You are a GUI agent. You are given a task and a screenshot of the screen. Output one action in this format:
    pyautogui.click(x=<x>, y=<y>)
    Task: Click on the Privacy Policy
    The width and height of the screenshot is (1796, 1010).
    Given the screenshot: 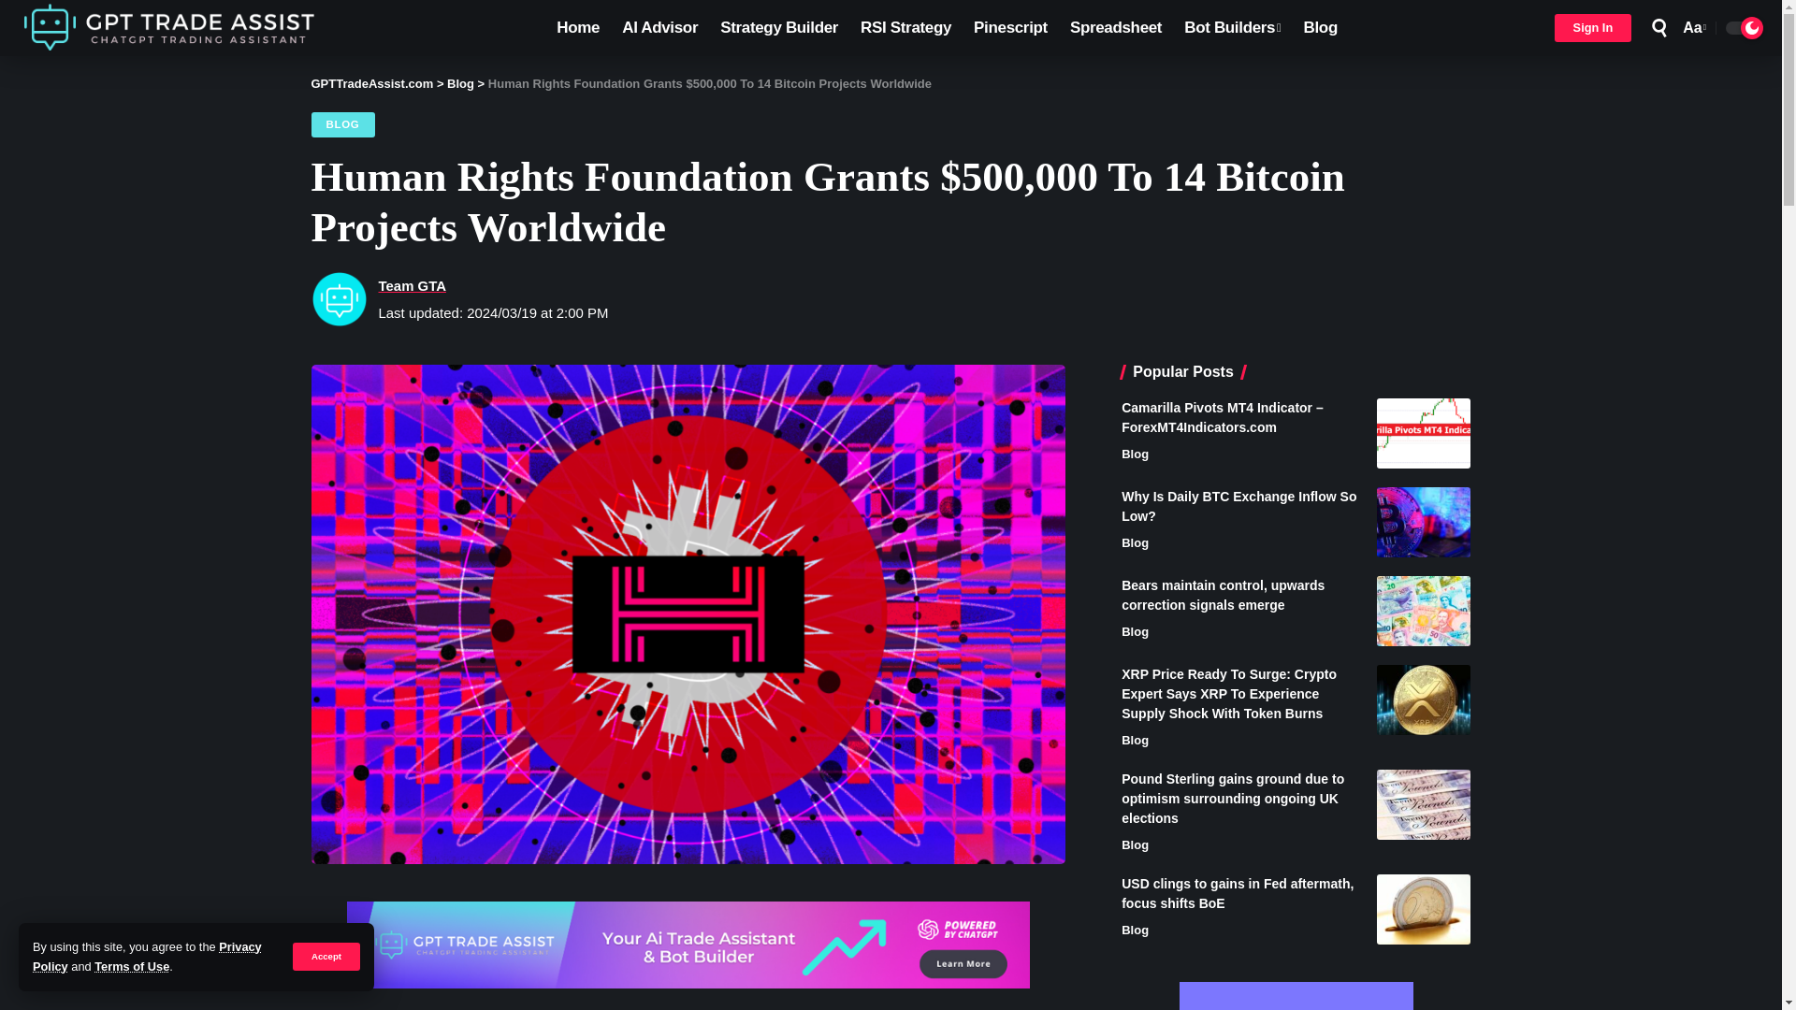 What is the action you would take?
    pyautogui.click(x=147, y=956)
    